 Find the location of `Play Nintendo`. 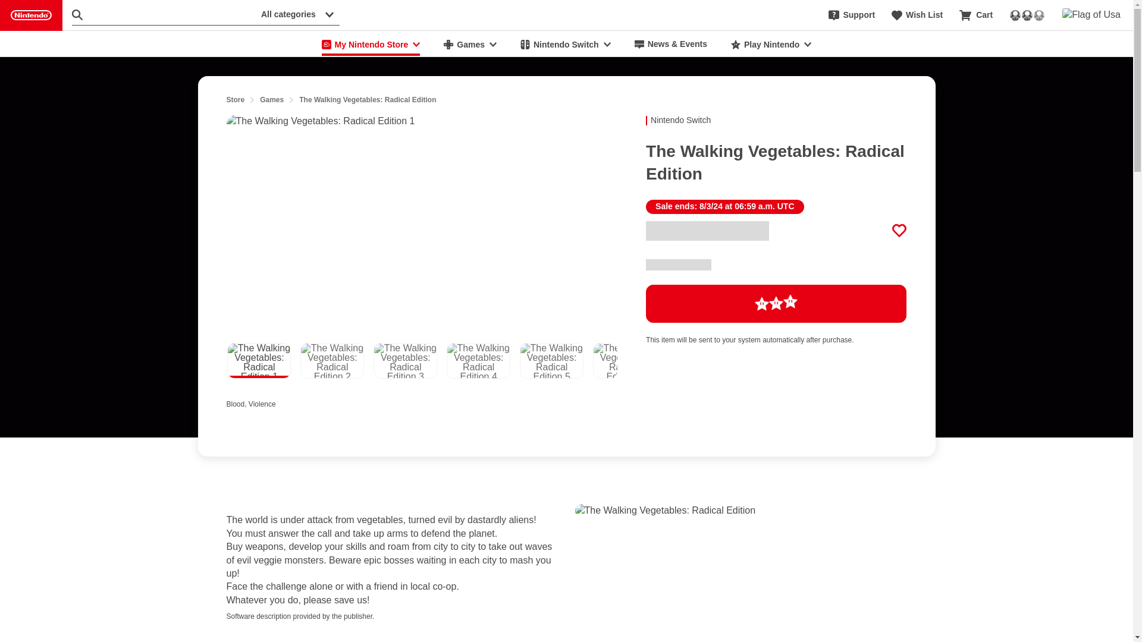

Play Nintendo is located at coordinates (771, 44).